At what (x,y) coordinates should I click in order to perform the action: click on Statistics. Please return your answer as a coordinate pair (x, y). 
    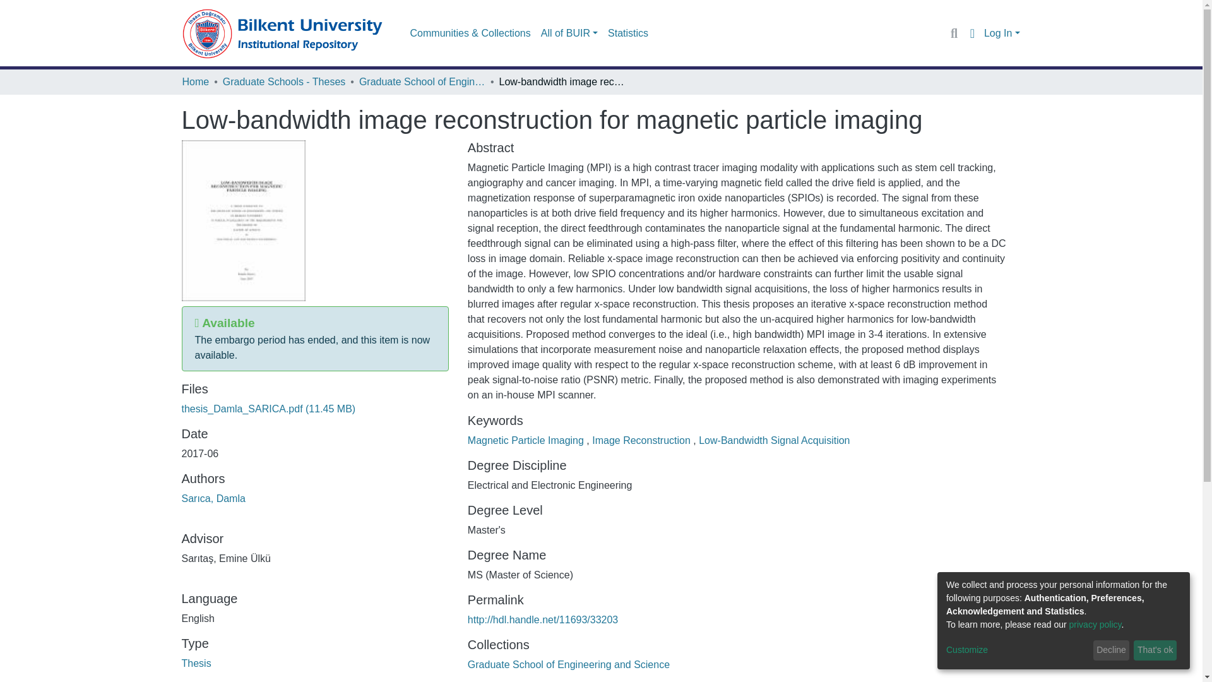
    Looking at the image, I should click on (627, 33).